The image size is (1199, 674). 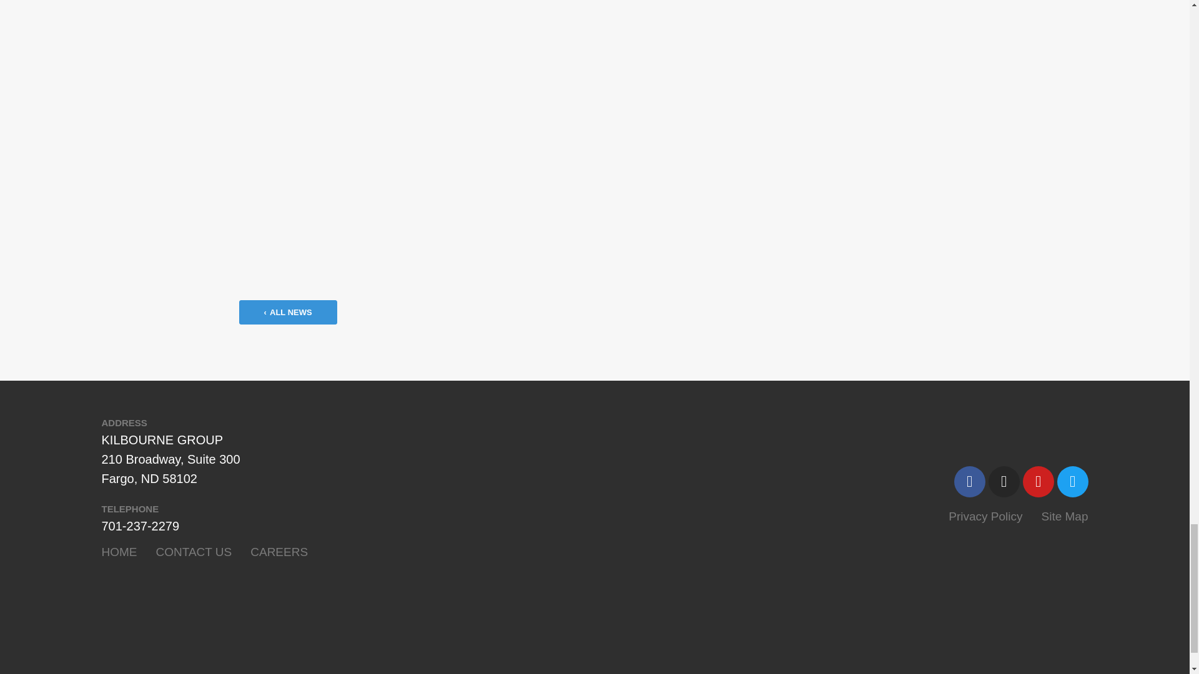 I want to click on ALL NEWS, so click(x=287, y=312).